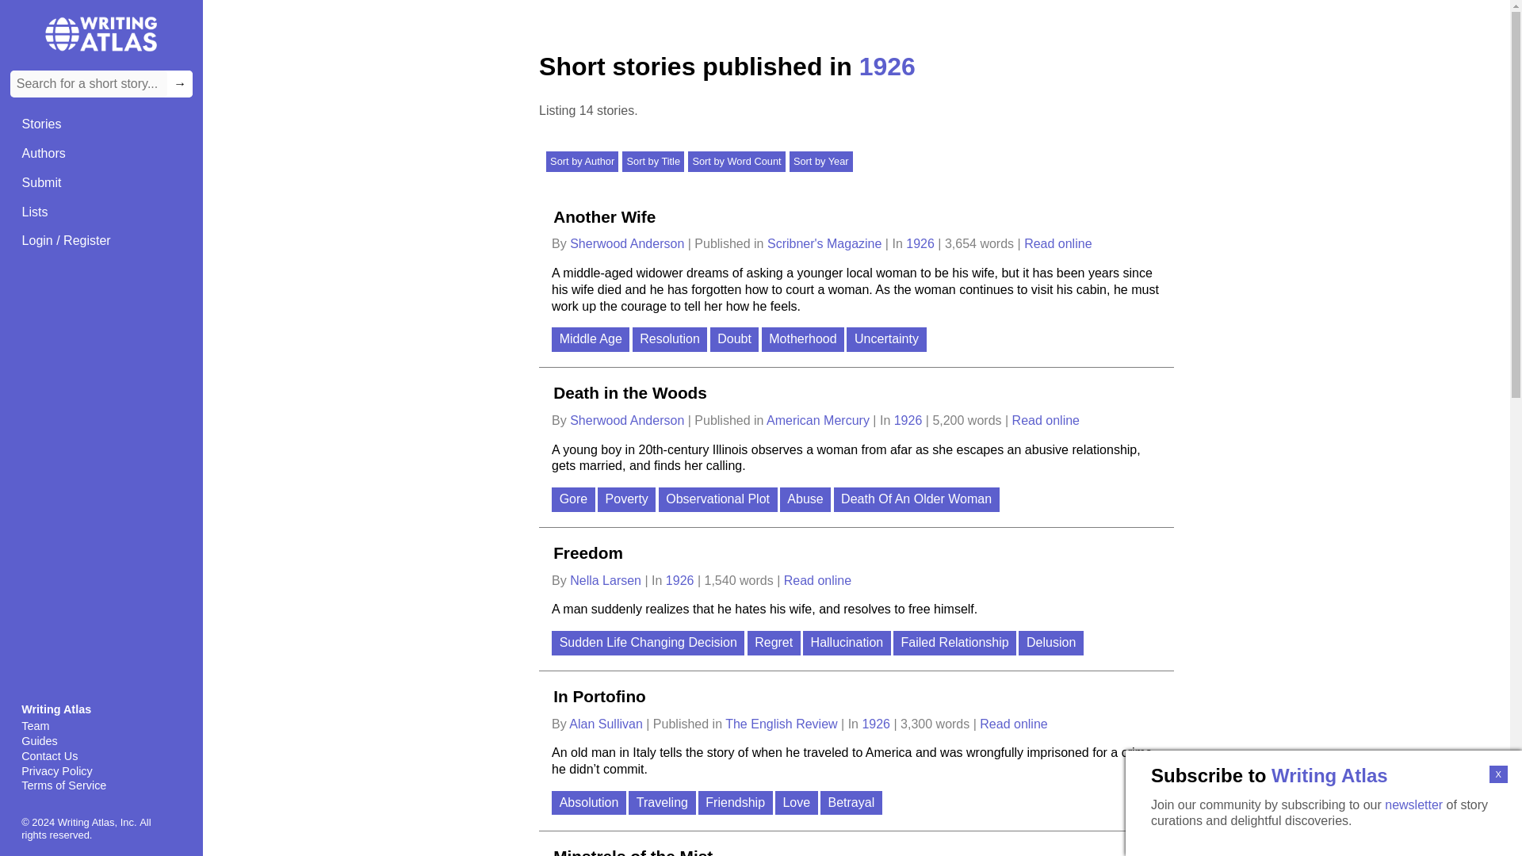  Describe the element at coordinates (604, 216) in the screenshot. I see `Another Wife` at that location.